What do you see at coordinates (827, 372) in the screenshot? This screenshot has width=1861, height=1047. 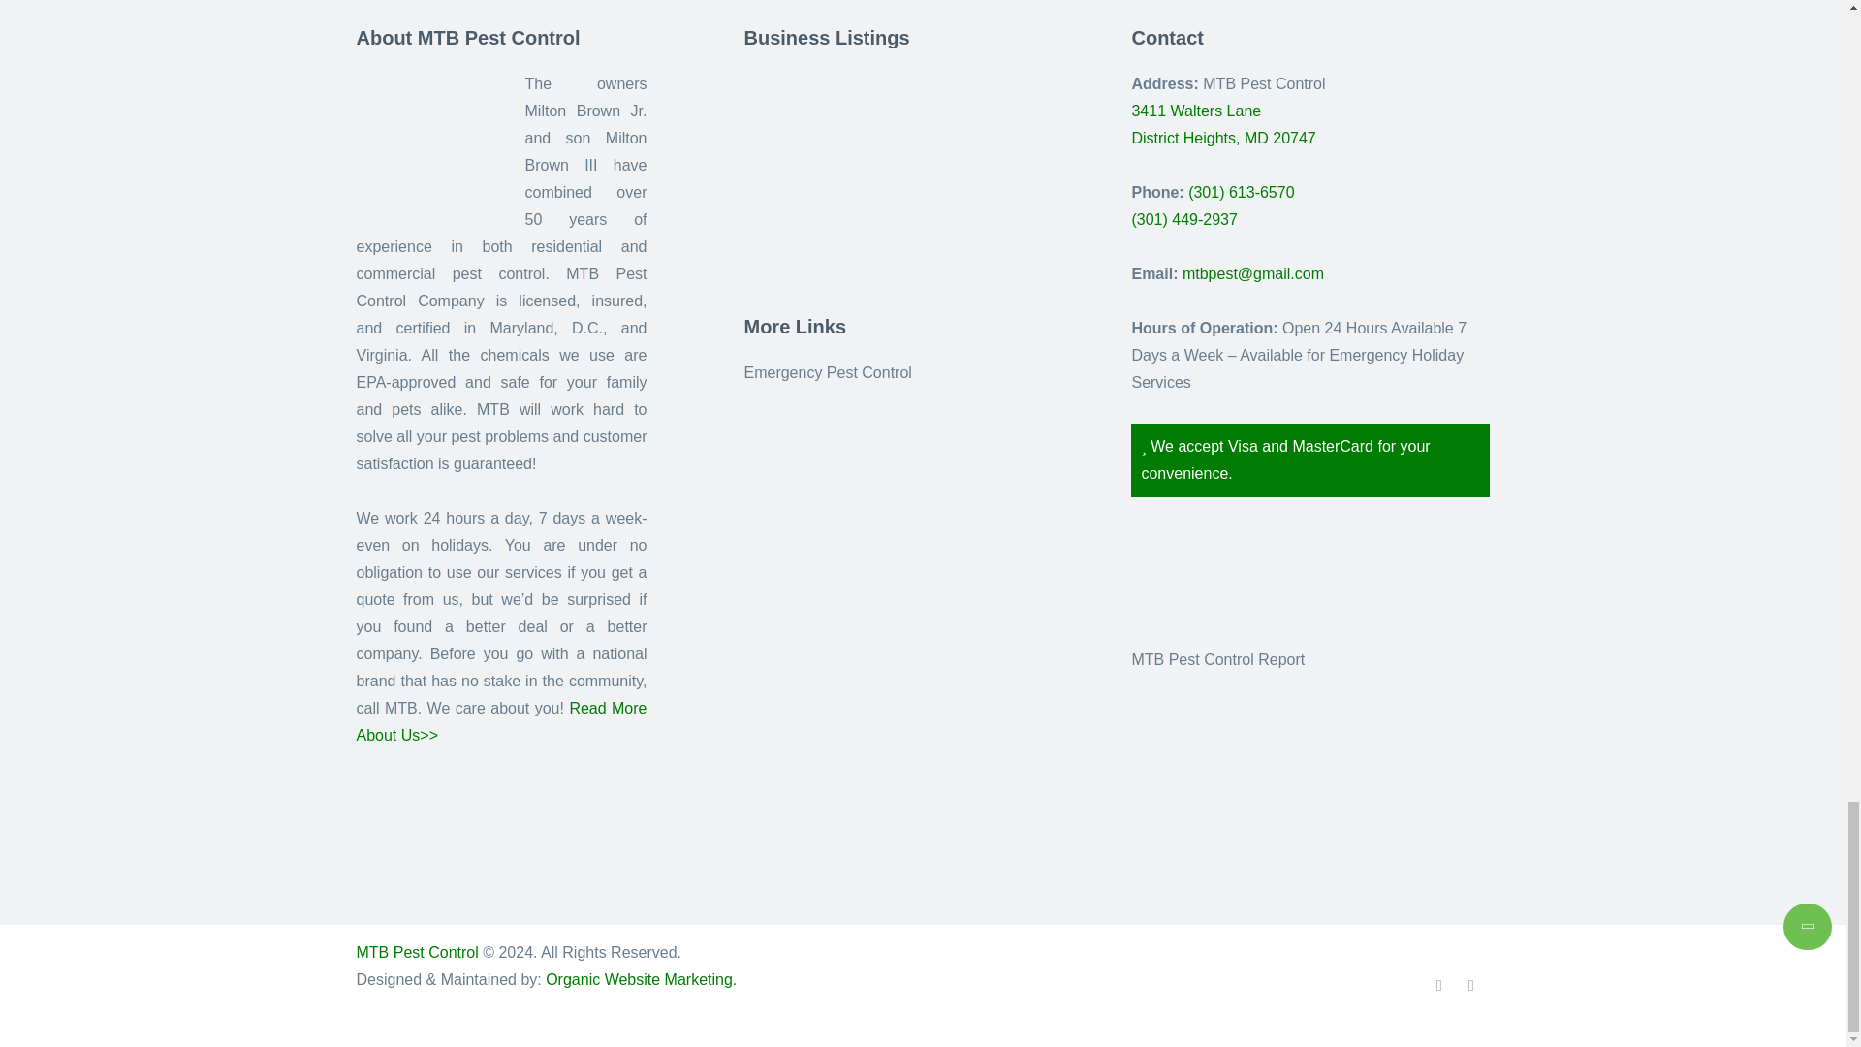 I see `npmpa trusted` at bounding box center [827, 372].